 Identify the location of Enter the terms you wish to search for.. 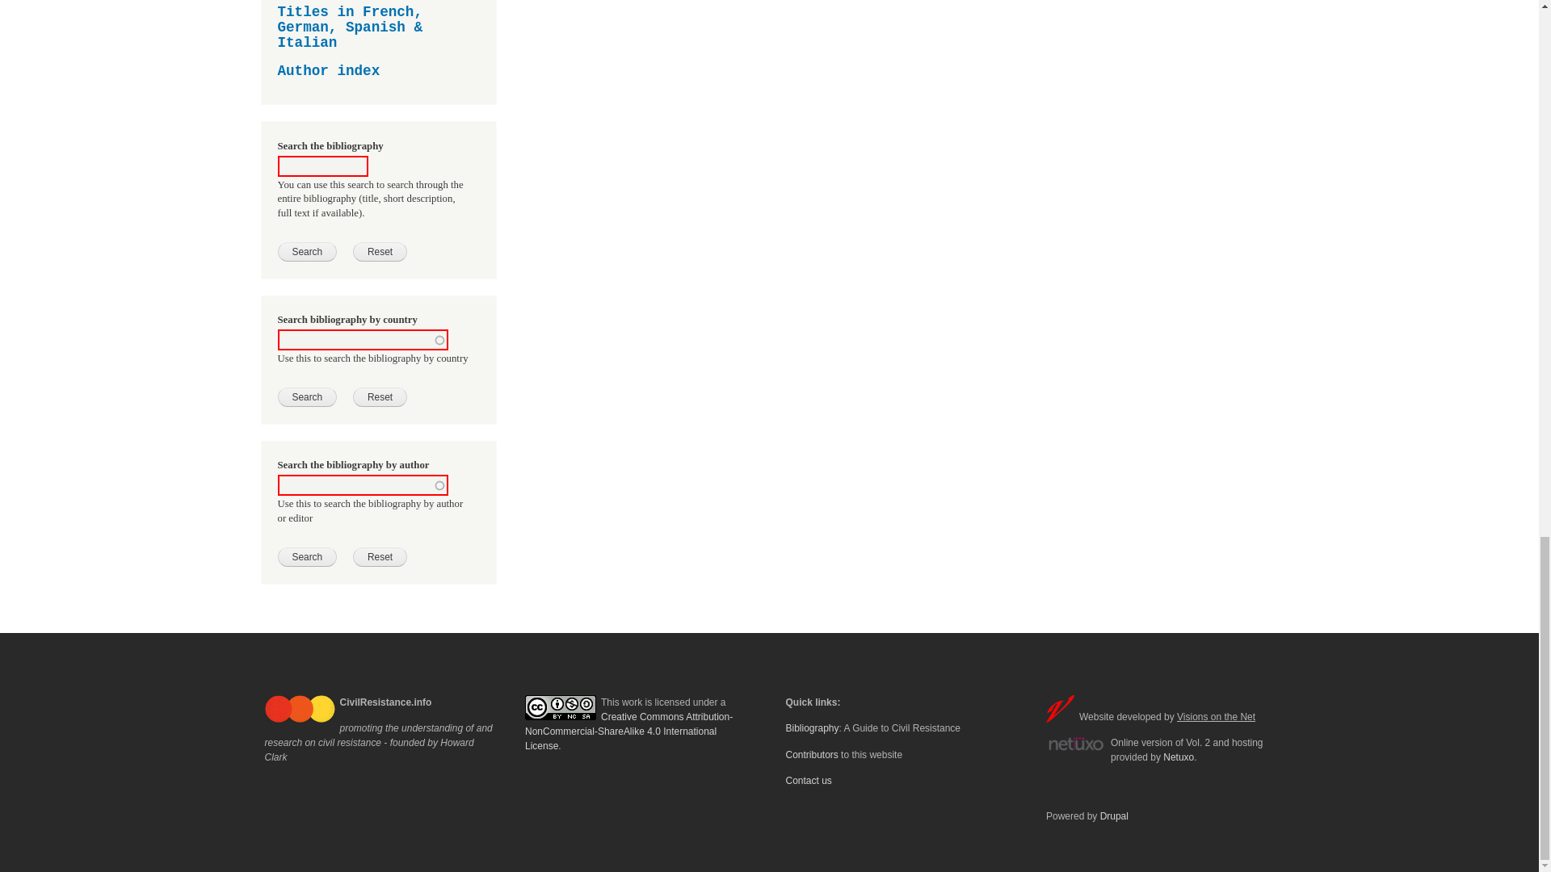
(323, 166).